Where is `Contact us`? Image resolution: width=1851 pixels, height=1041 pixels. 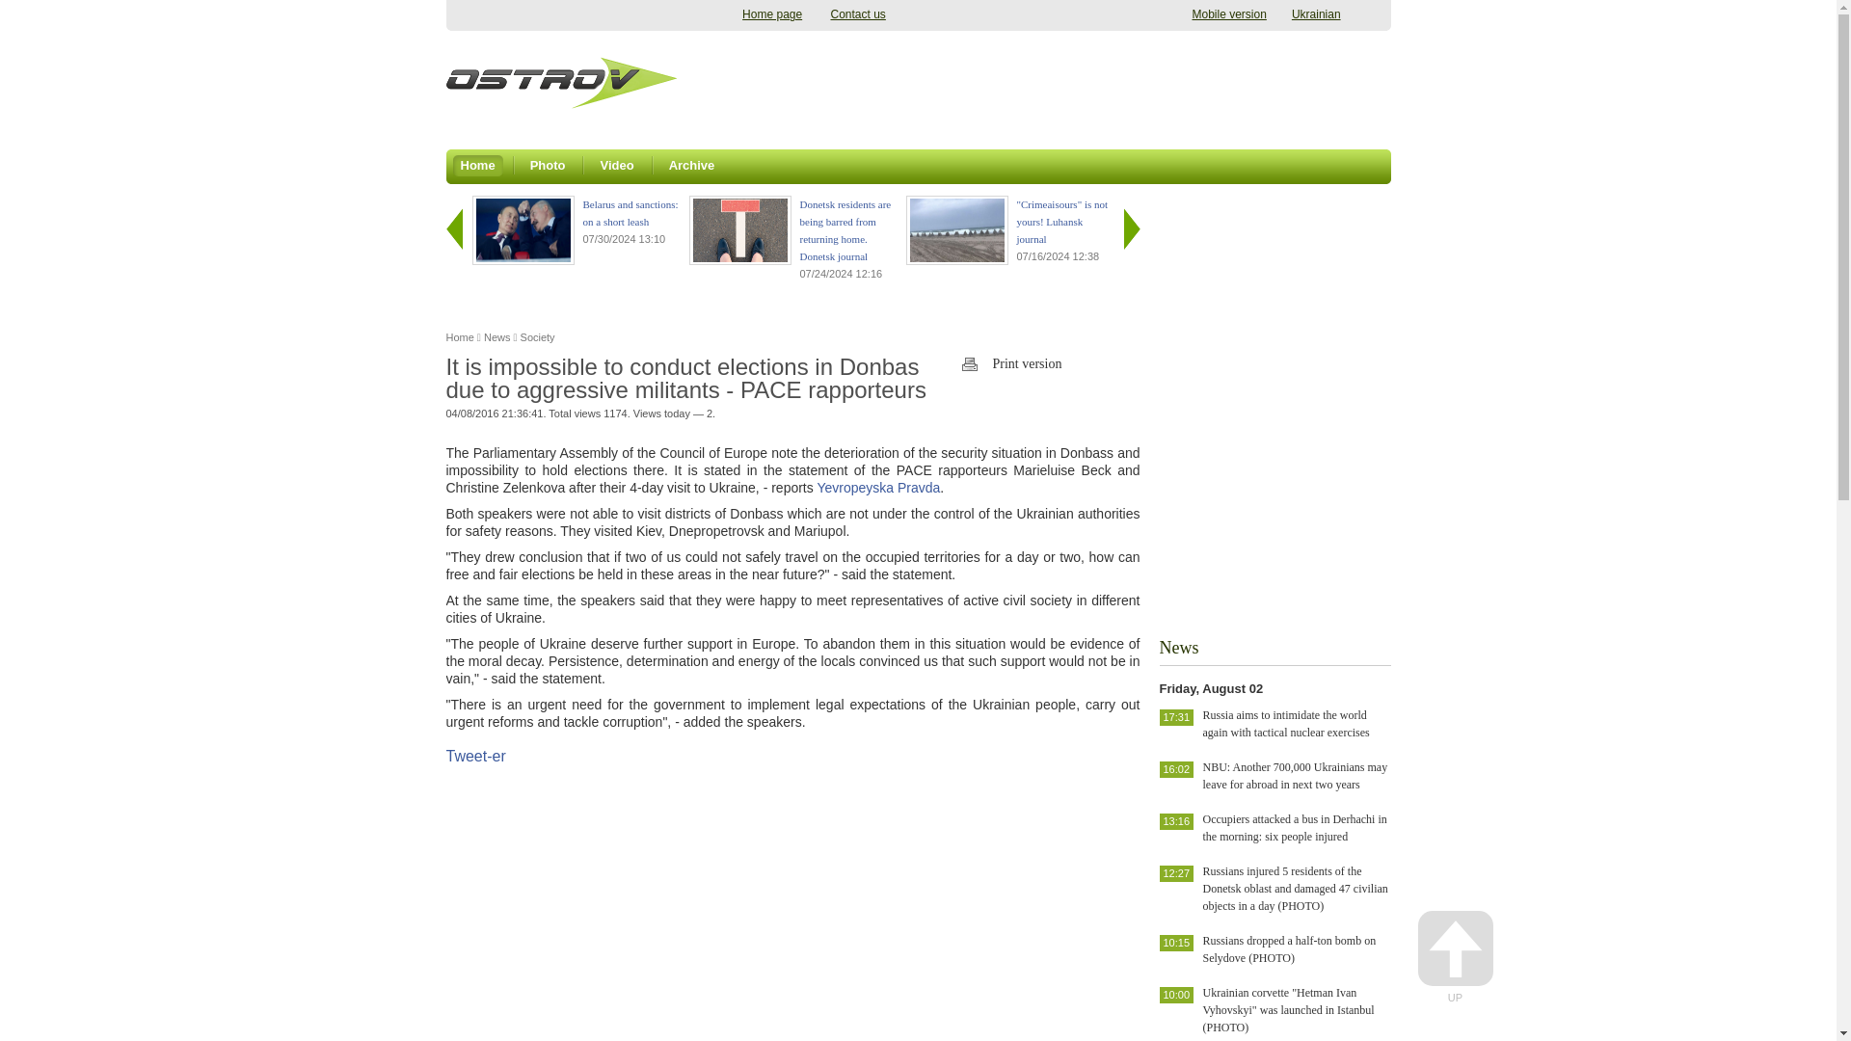 Contact us is located at coordinates (858, 13).